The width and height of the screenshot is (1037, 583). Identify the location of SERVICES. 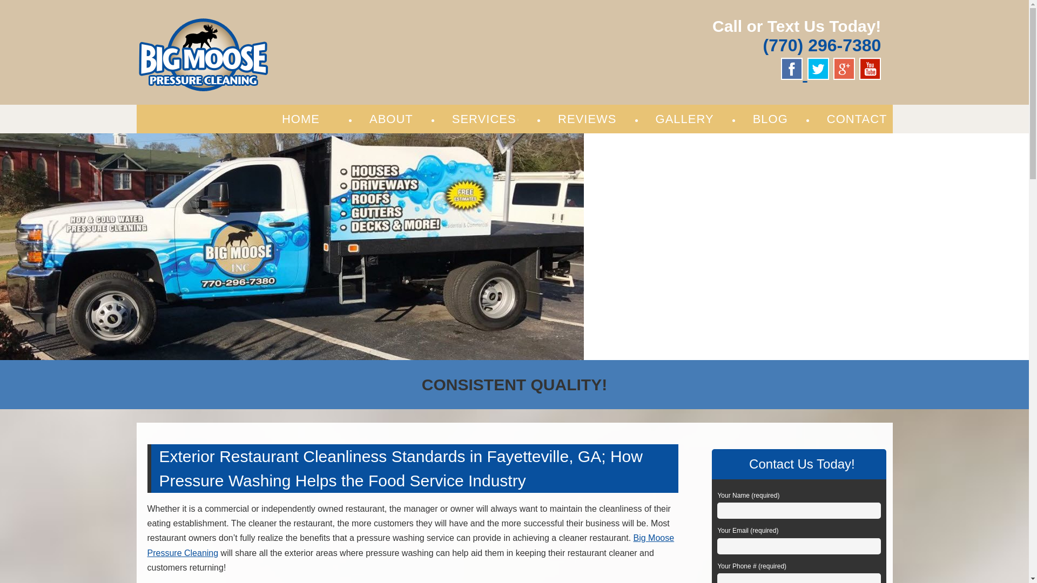
(486, 119).